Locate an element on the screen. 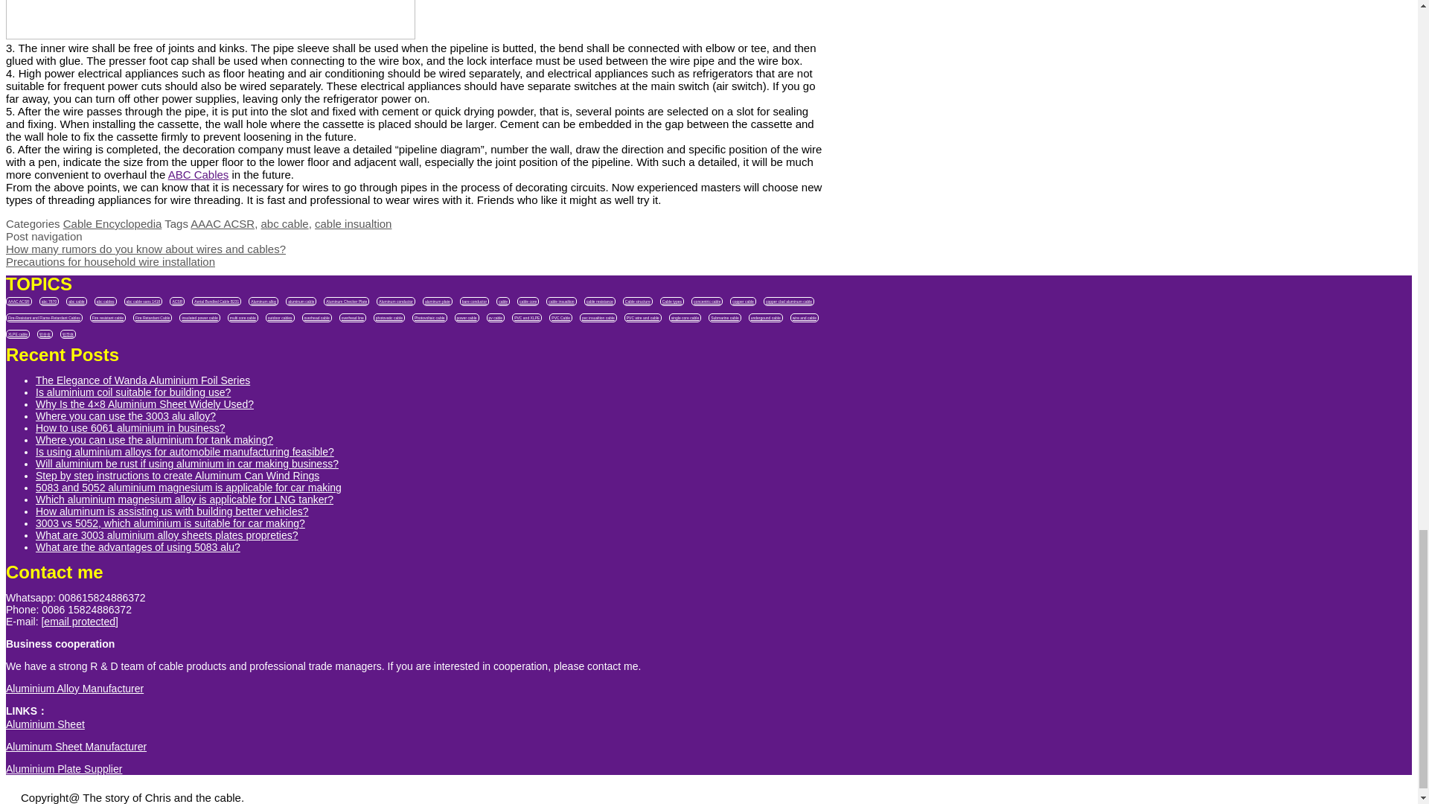 This screenshot has height=804, width=1429. Cable Encyclopedia is located at coordinates (112, 223).